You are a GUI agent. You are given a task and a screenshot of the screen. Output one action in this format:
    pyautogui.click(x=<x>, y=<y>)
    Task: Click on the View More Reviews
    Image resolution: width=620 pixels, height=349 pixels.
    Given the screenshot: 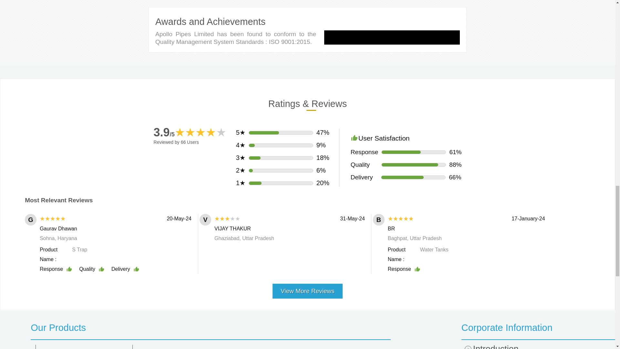 What is the action you would take?
    pyautogui.click(x=307, y=288)
    